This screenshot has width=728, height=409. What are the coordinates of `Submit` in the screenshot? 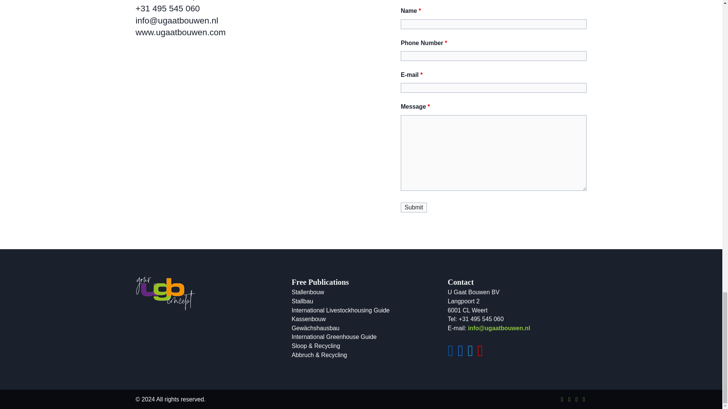 It's located at (414, 207).